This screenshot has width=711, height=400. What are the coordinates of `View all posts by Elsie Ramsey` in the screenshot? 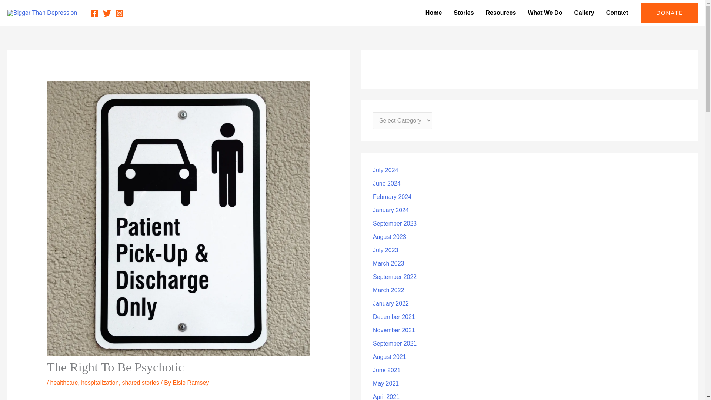 It's located at (191, 383).